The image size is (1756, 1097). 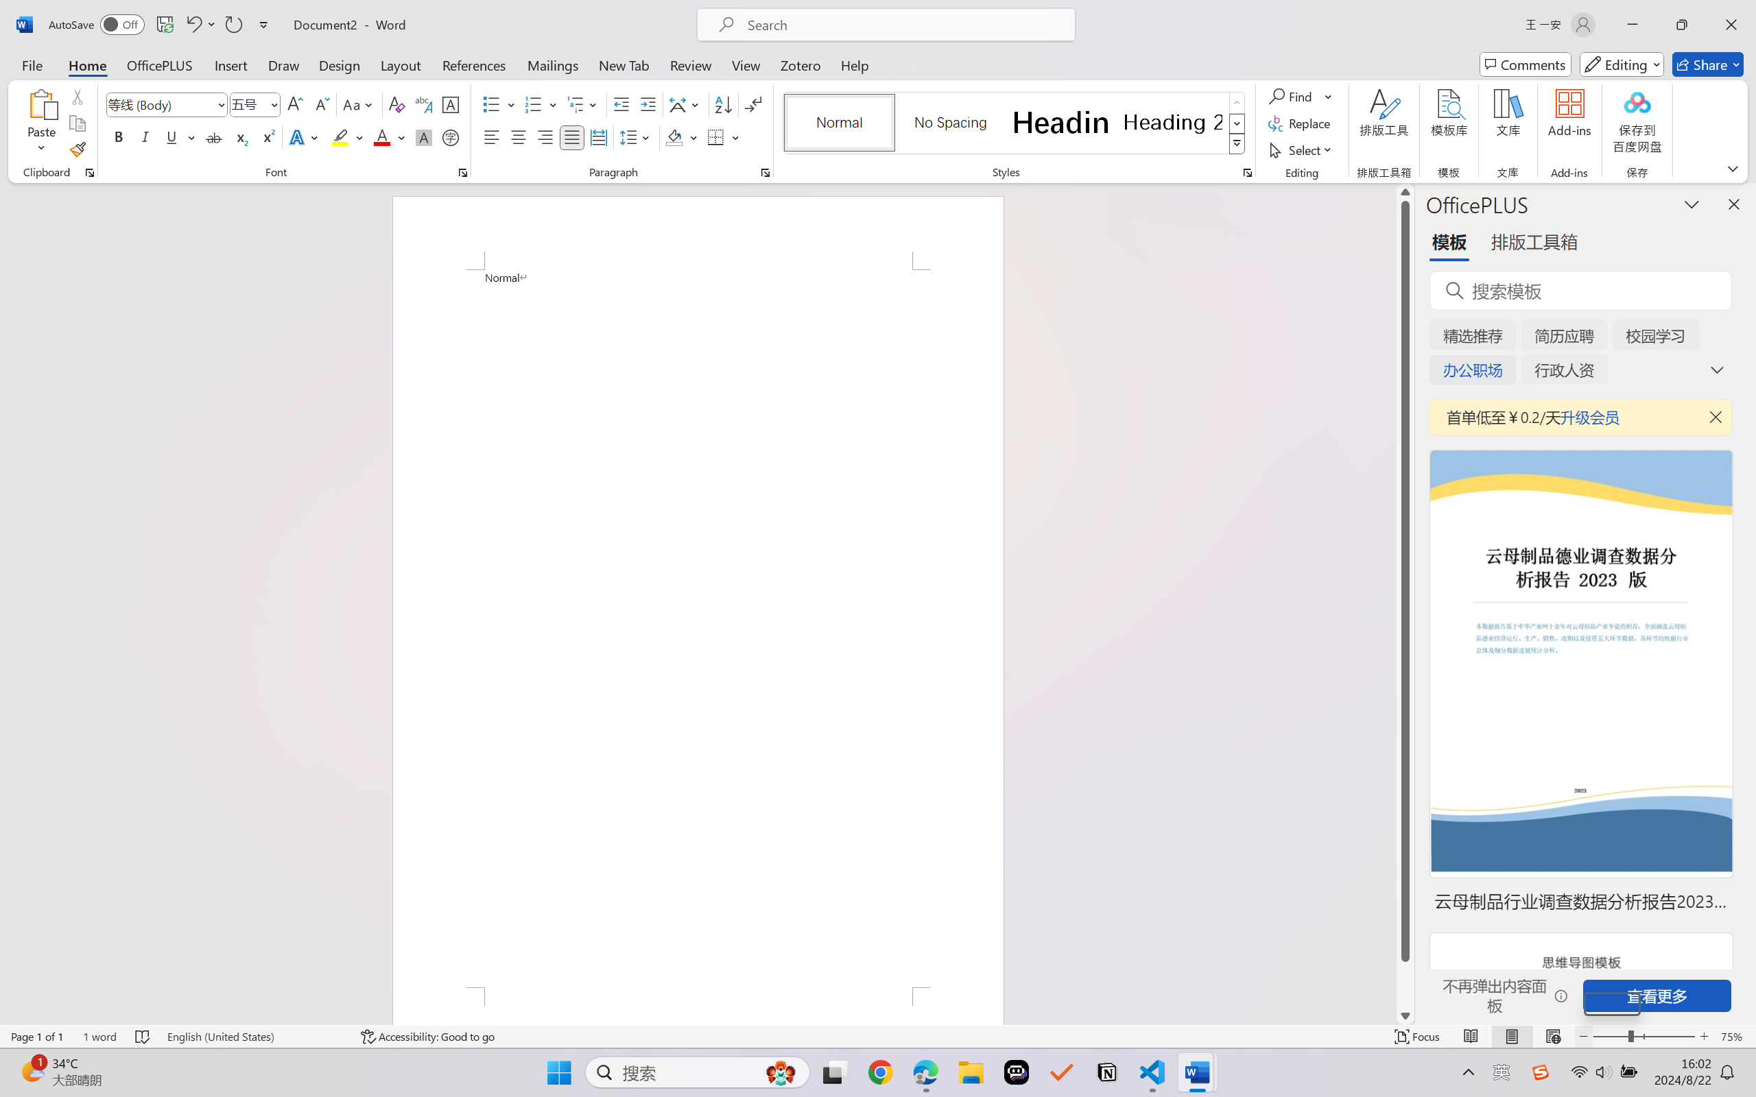 What do you see at coordinates (1622, 64) in the screenshot?
I see `Mode` at bounding box center [1622, 64].